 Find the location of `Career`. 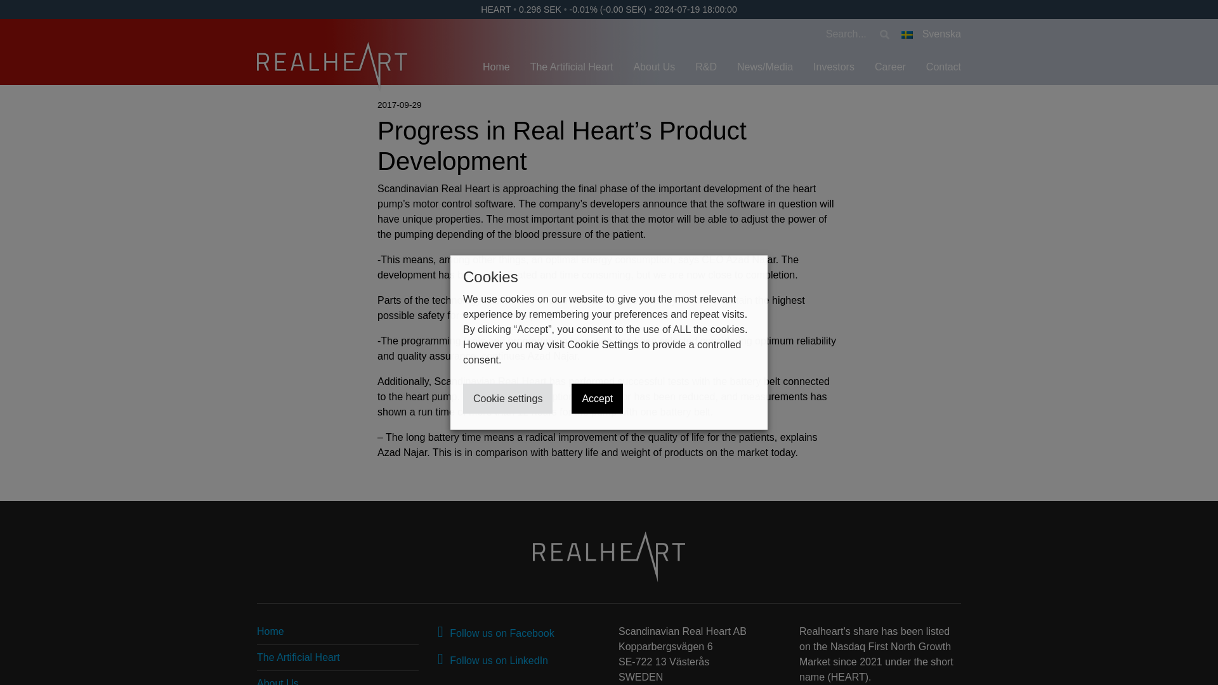

Career is located at coordinates (890, 67).